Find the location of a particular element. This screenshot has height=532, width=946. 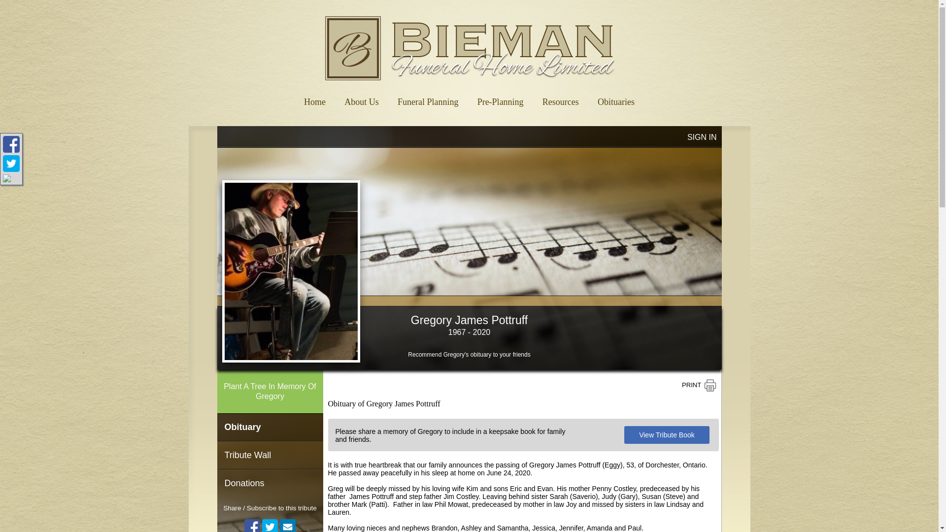

Receive Notifications is located at coordinates (288, 526).